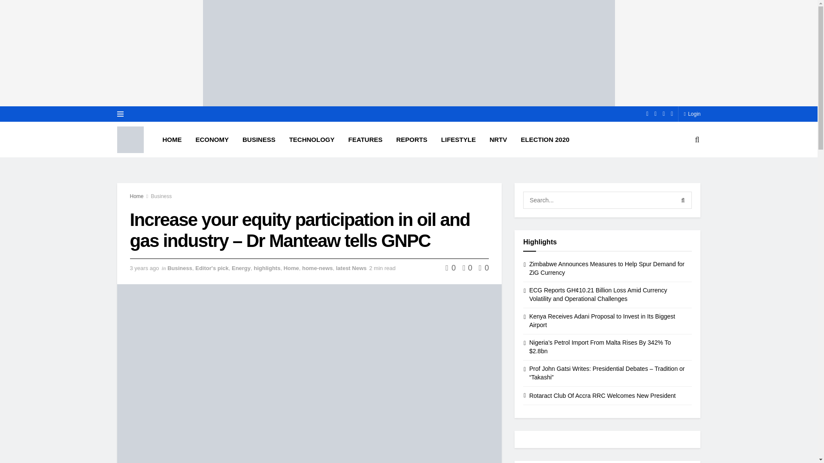 This screenshot has width=824, height=463. What do you see at coordinates (212, 139) in the screenshot?
I see `ECONOMY` at bounding box center [212, 139].